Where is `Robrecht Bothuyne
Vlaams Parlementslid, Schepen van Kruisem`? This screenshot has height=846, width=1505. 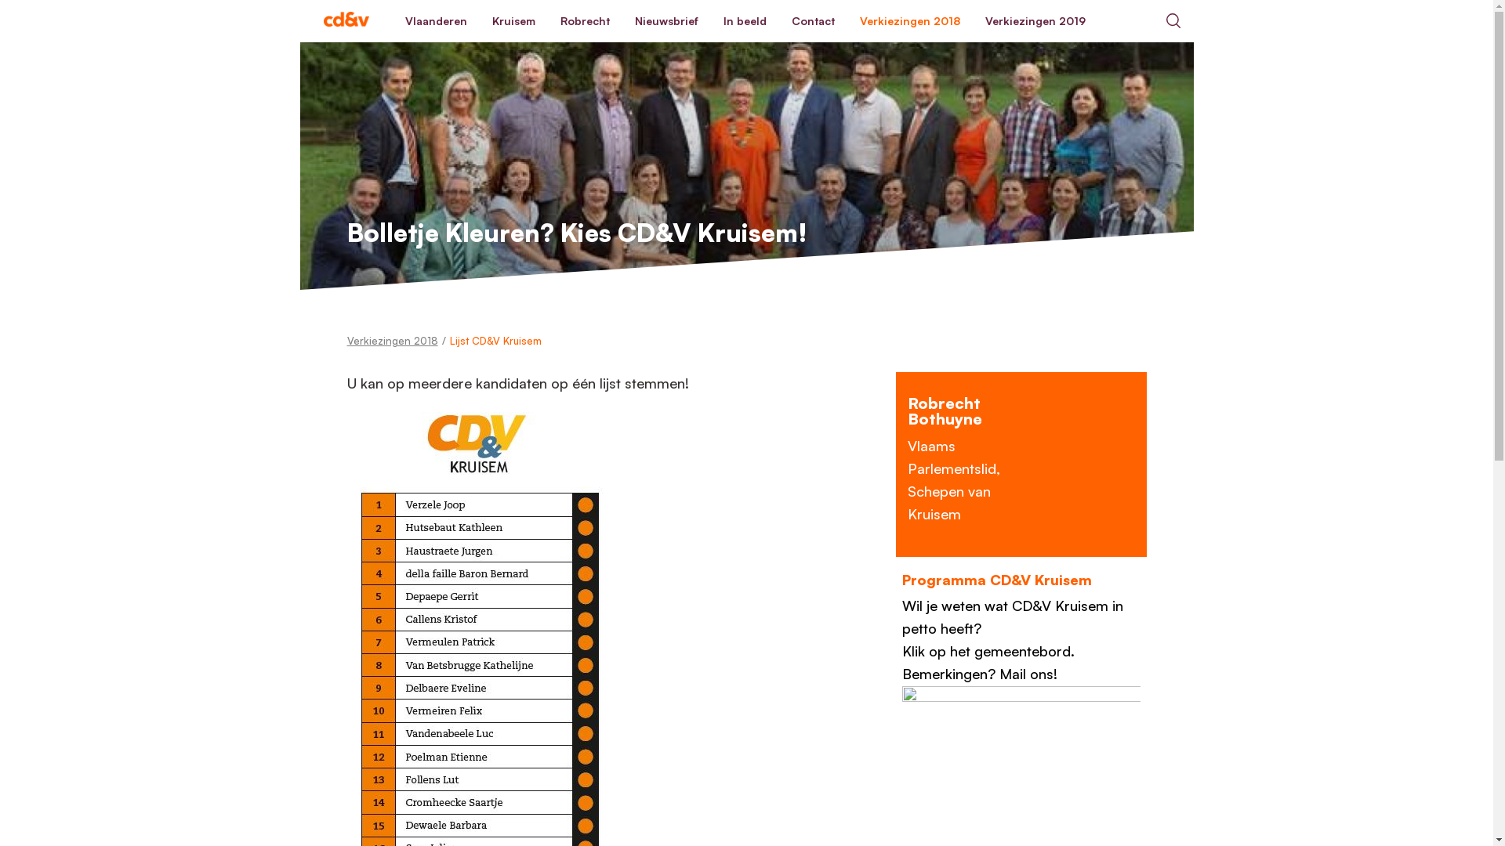 Robrecht Bothuyne
Vlaams Parlementslid, Schepen van Kruisem is located at coordinates (1021, 465).